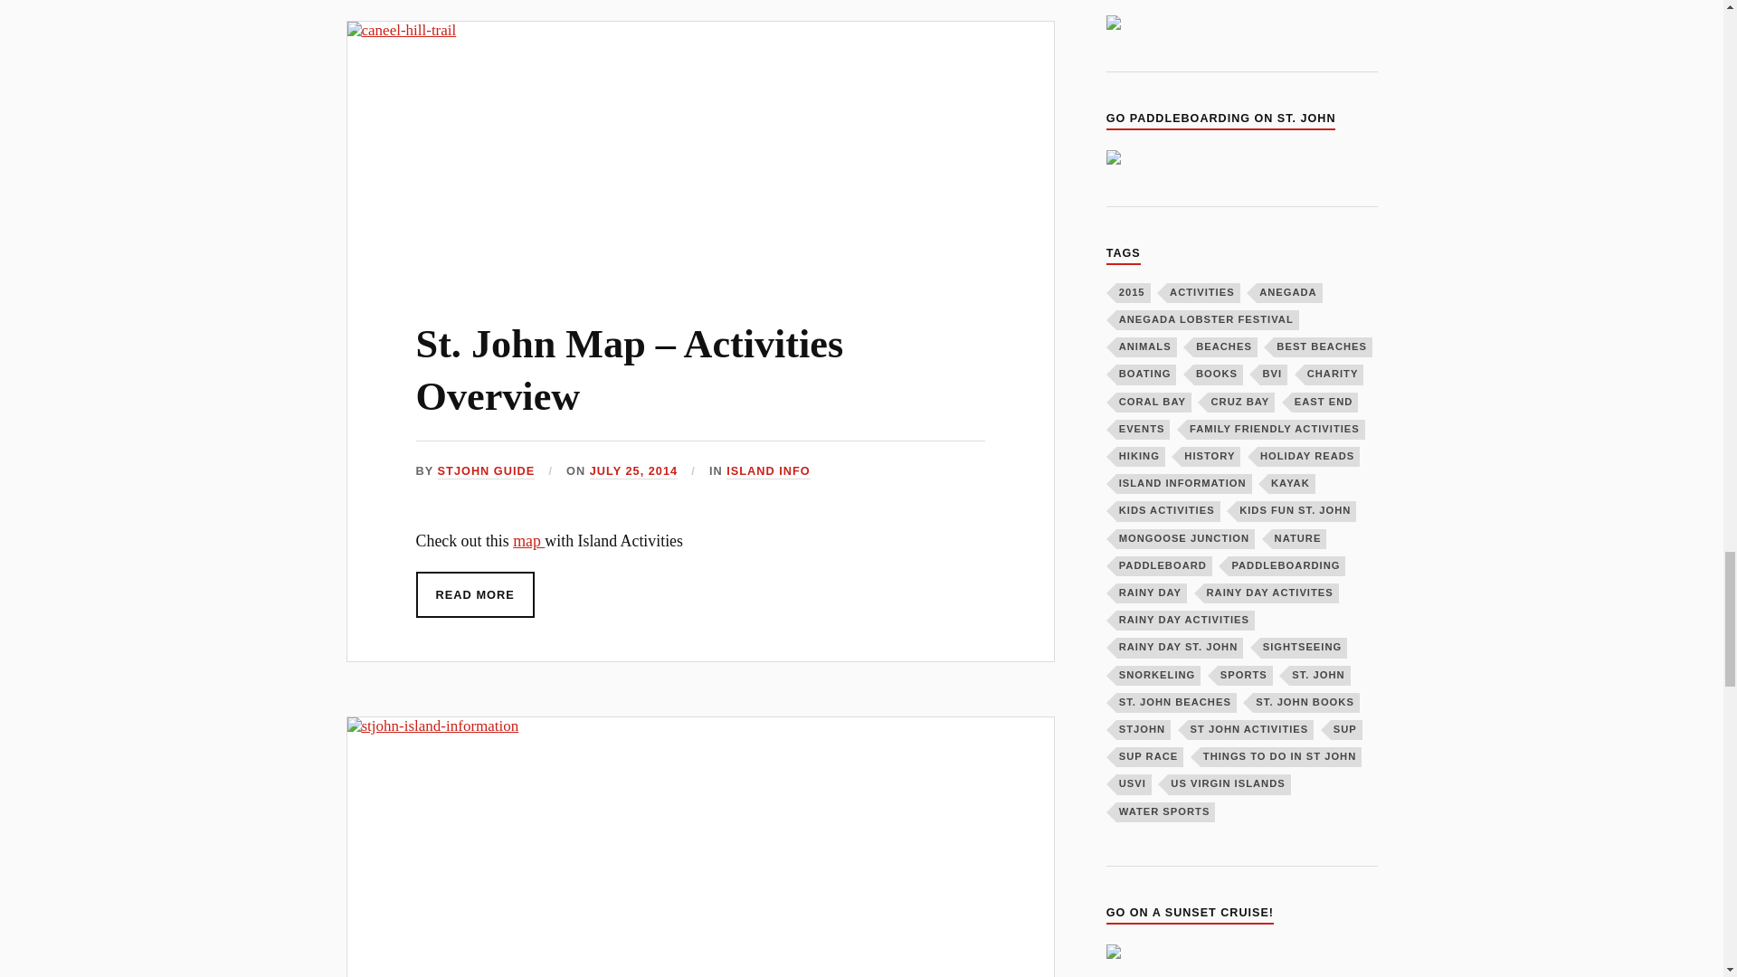 The height and width of the screenshot is (977, 1737). Describe the element at coordinates (486, 472) in the screenshot. I see `Posts by stjohn guide` at that location.